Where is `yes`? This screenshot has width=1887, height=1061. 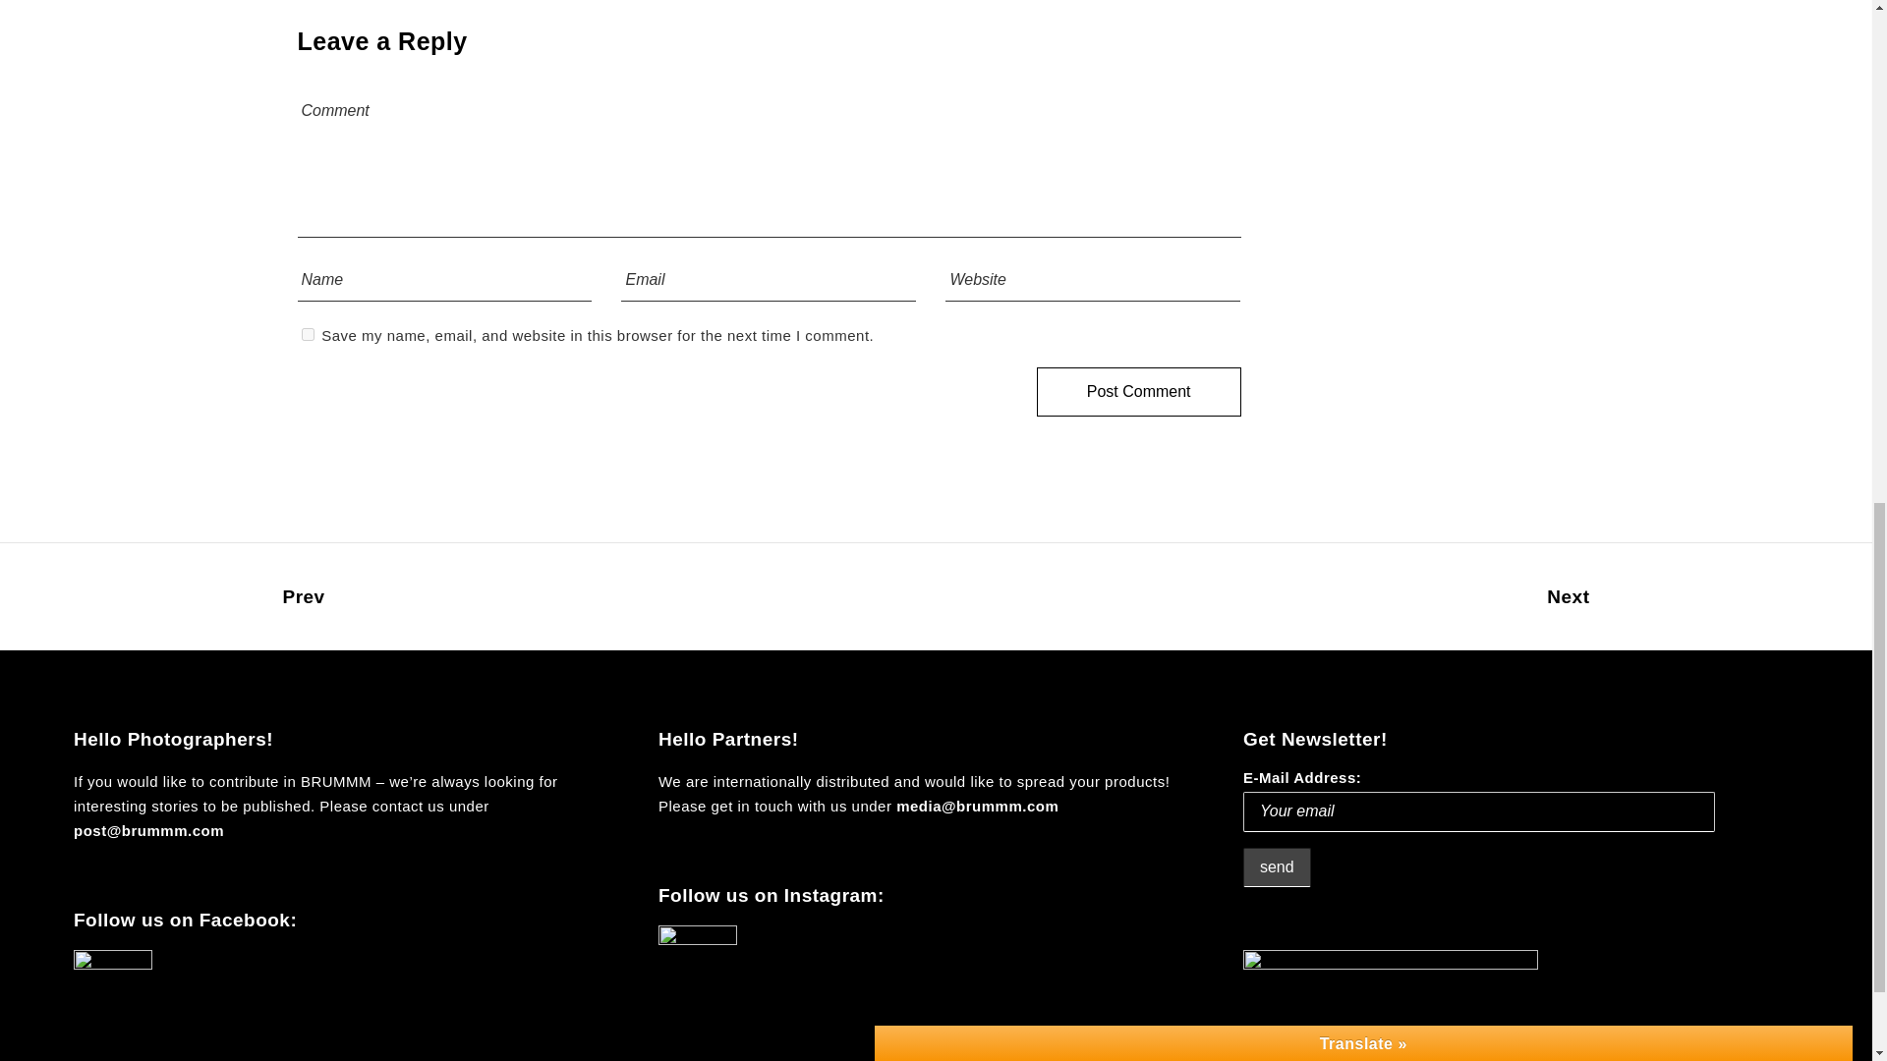 yes is located at coordinates (307, 334).